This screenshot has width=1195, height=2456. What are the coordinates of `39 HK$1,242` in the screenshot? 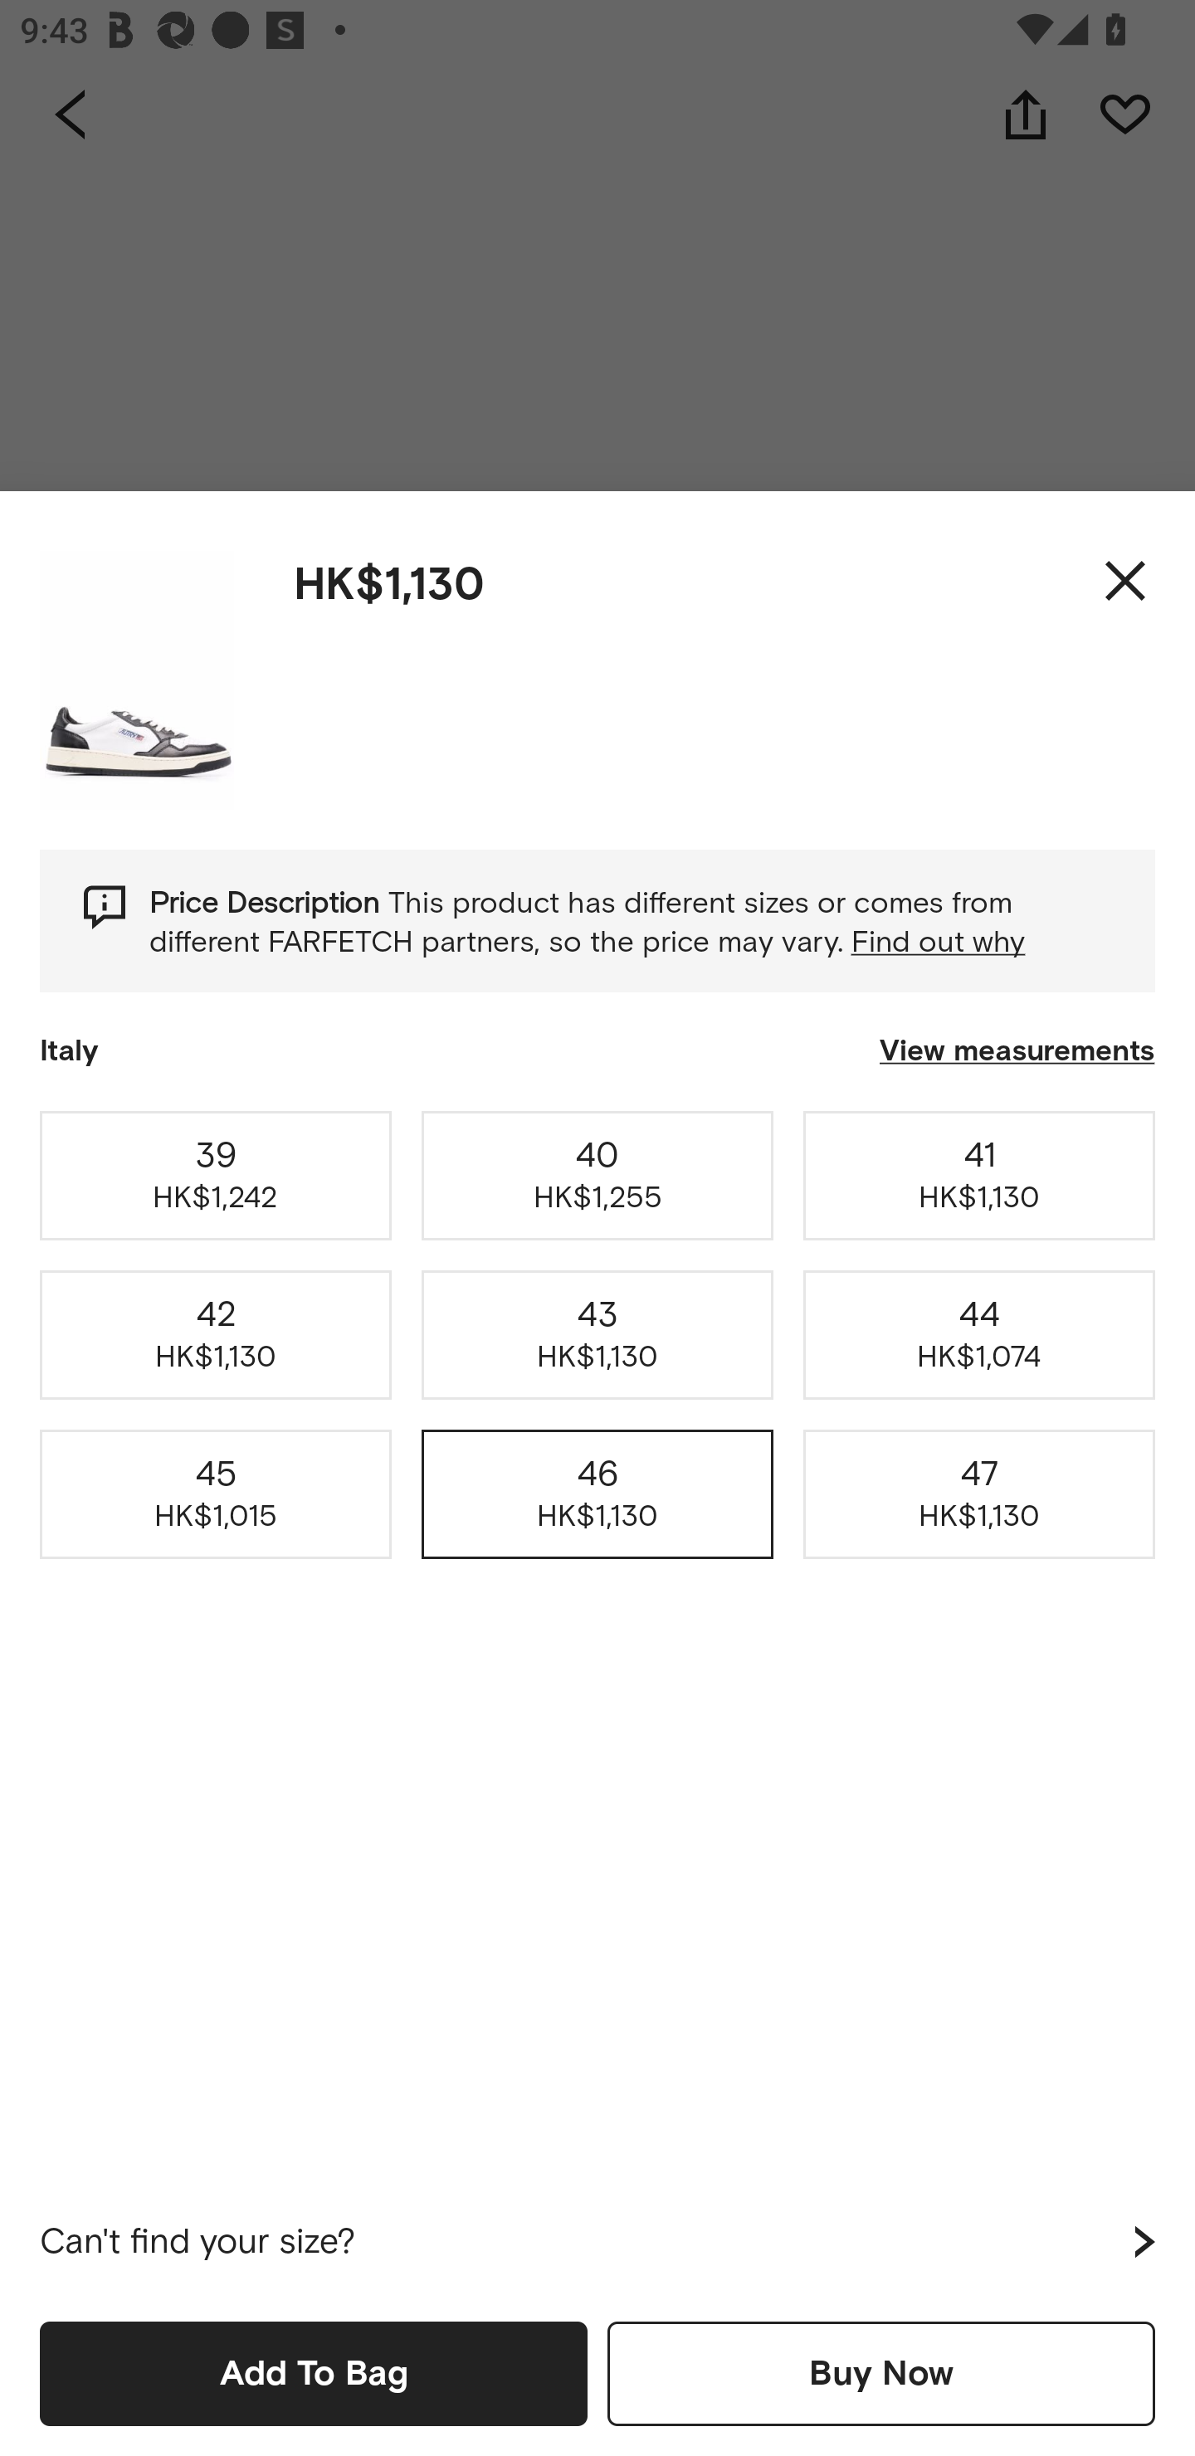 It's located at (216, 1175).